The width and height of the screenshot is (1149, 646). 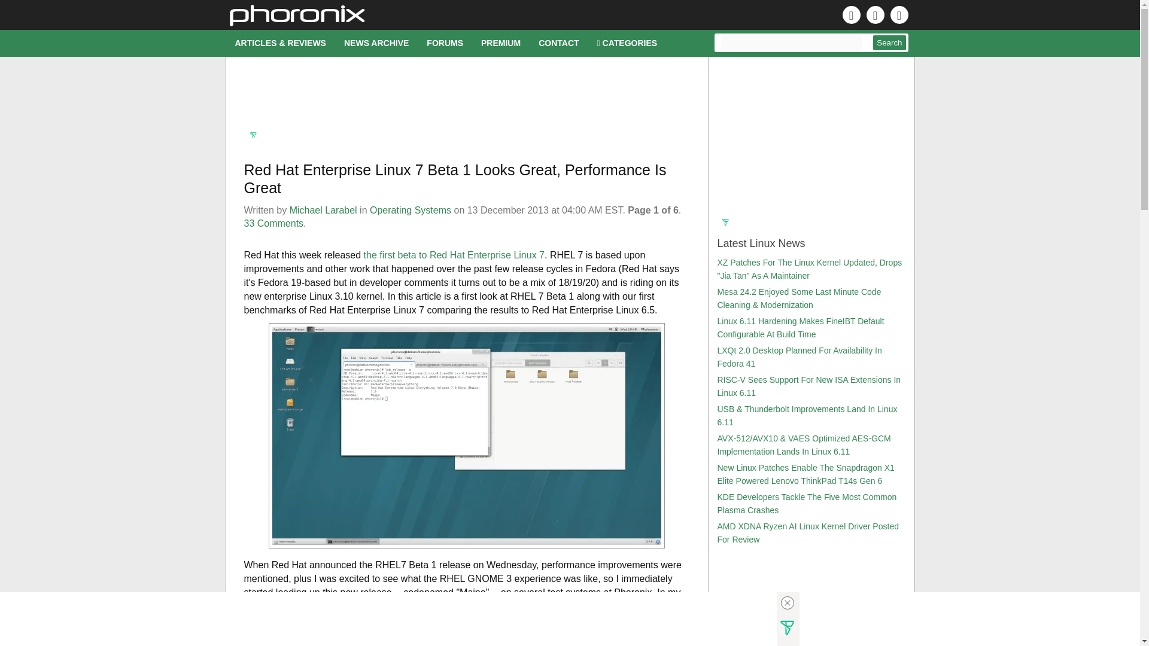 What do you see at coordinates (376, 43) in the screenshot?
I see `NEWS ARCHIVE` at bounding box center [376, 43].